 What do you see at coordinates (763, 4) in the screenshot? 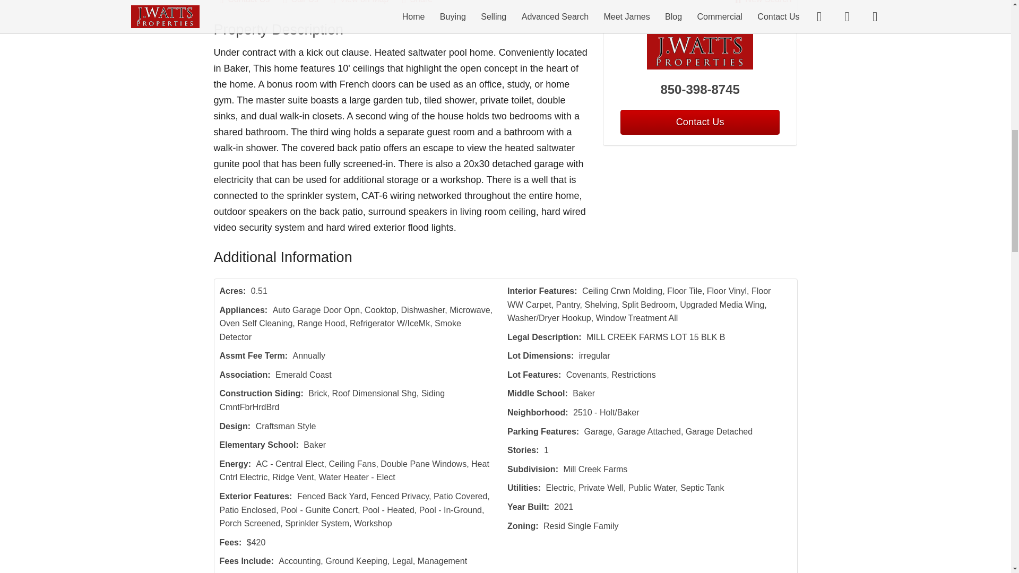
I see `New Search` at bounding box center [763, 4].